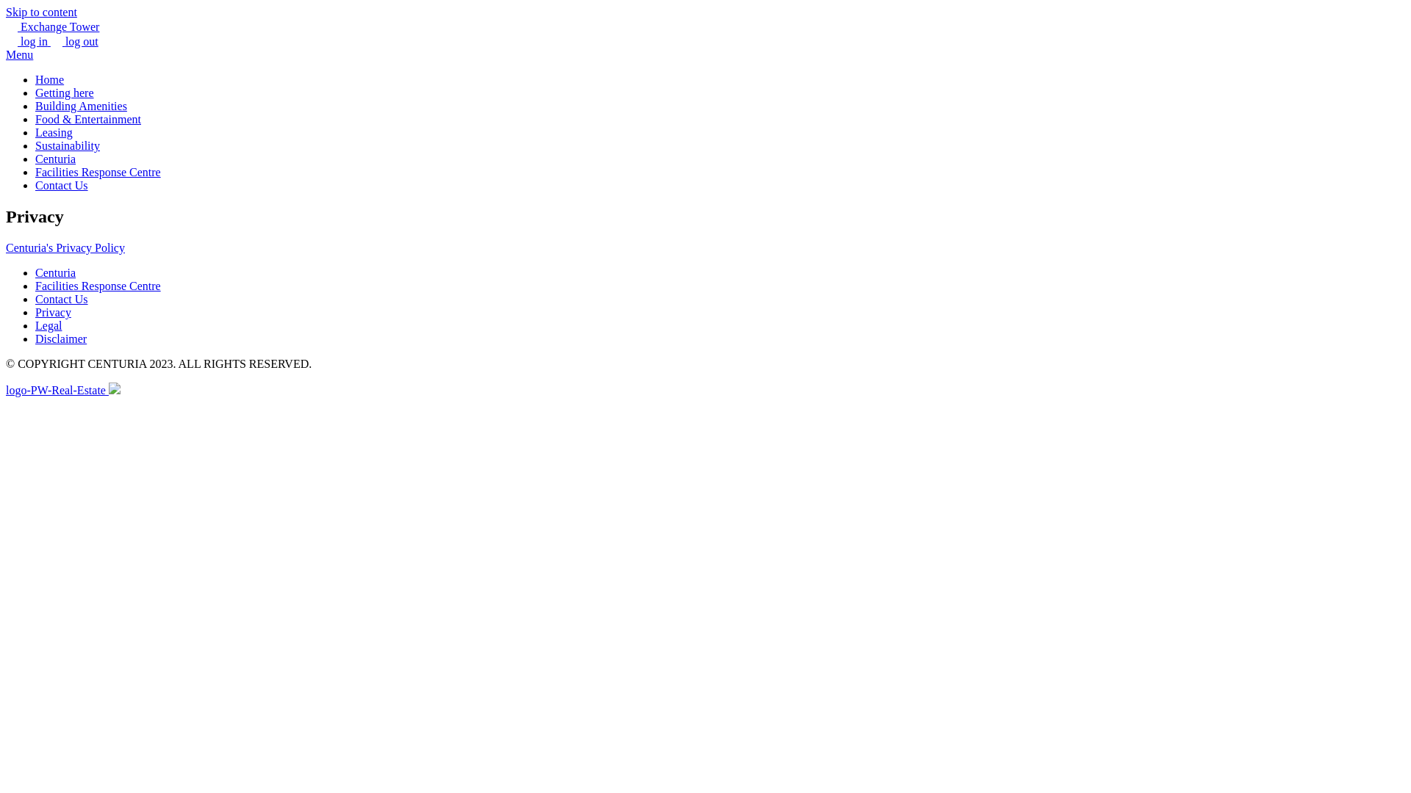 The height and width of the screenshot is (793, 1411). What do you see at coordinates (98, 286) in the screenshot?
I see `Facilities Response Centre` at bounding box center [98, 286].